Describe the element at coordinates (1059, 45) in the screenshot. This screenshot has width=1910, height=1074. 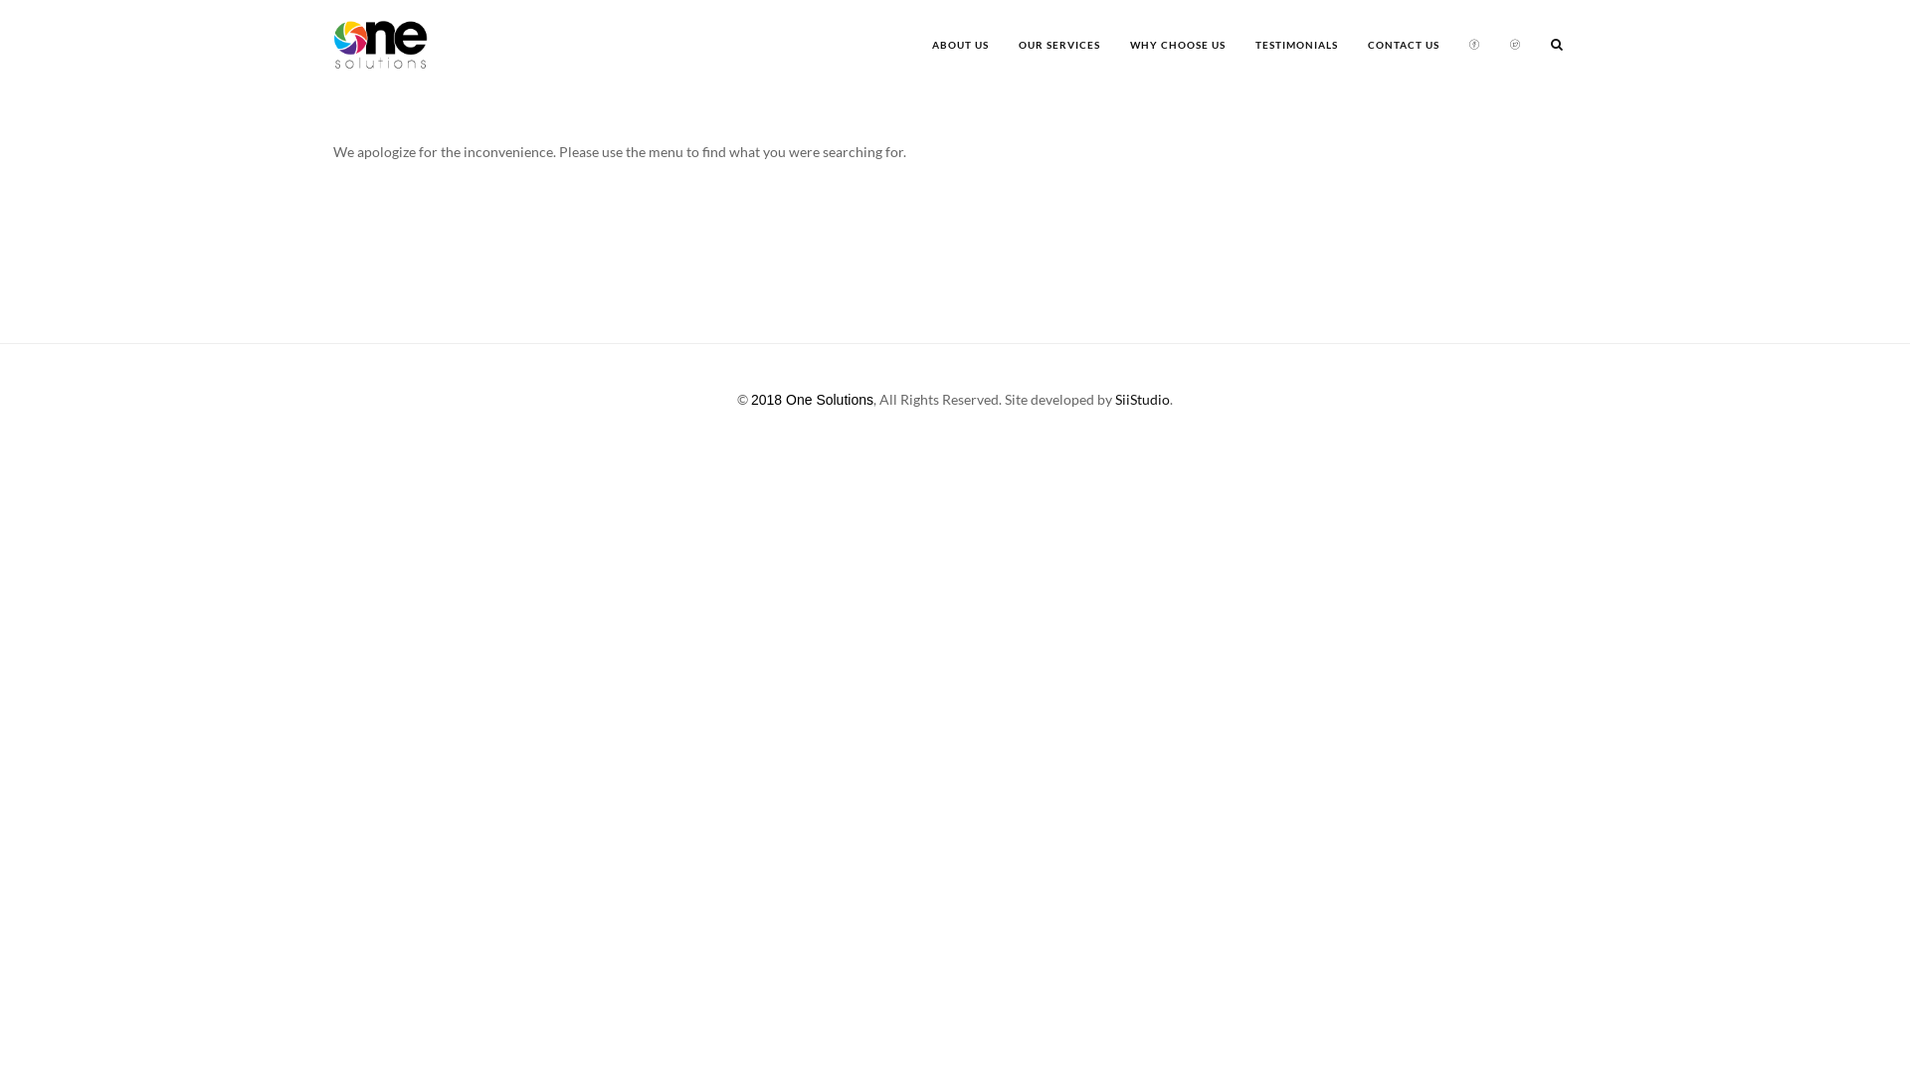
I see `OUR SERVICES` at that location.